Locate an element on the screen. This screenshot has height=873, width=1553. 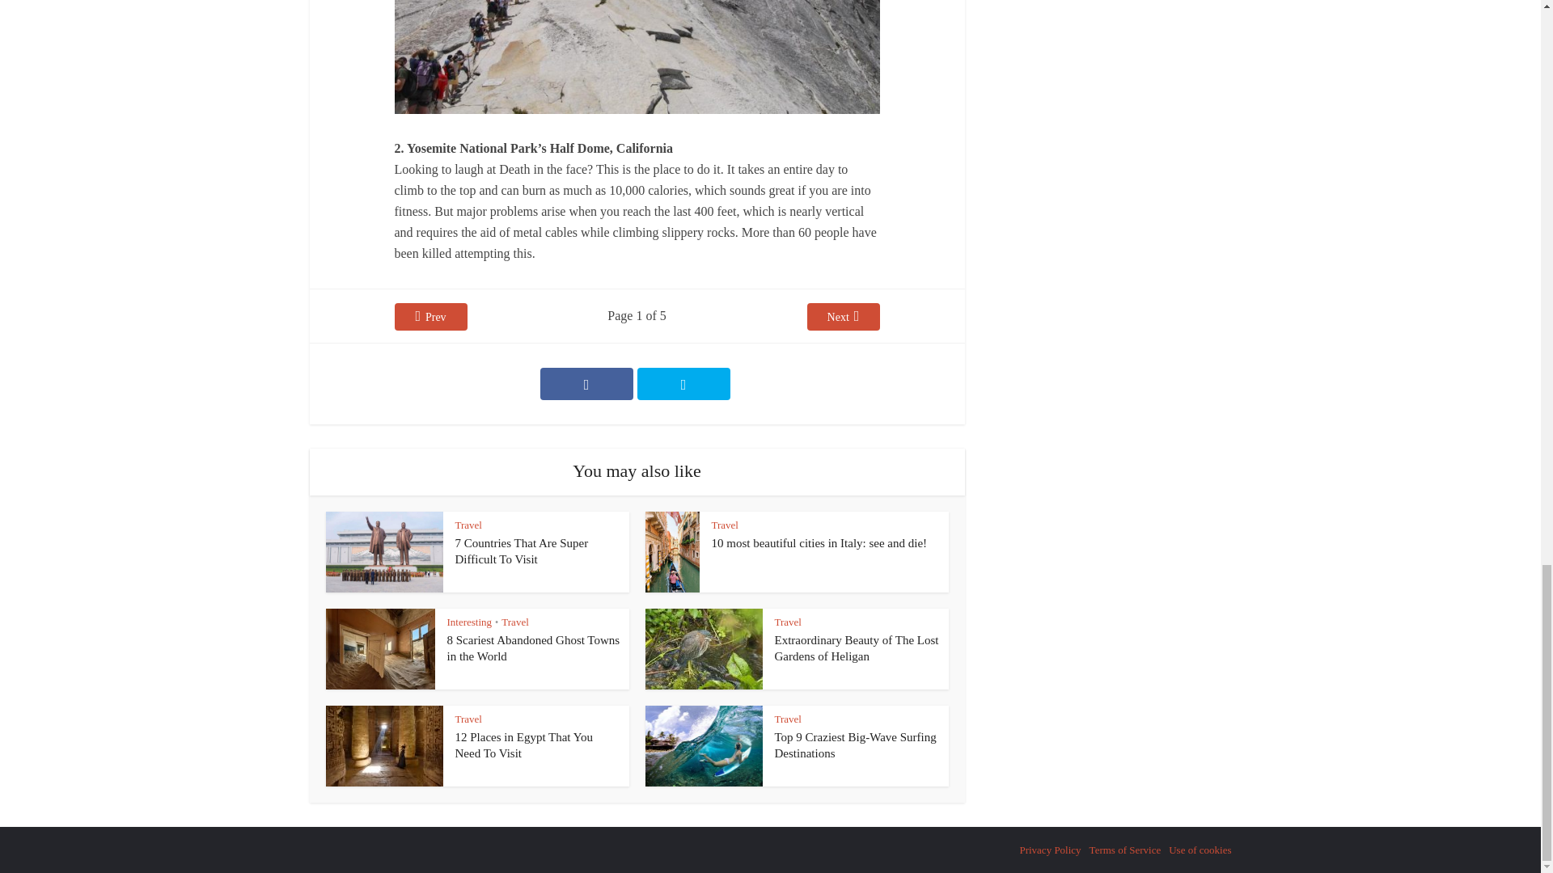
Top 9 Craziest Big-Wave Surfing Destinations is located at coordinates (856, 744).